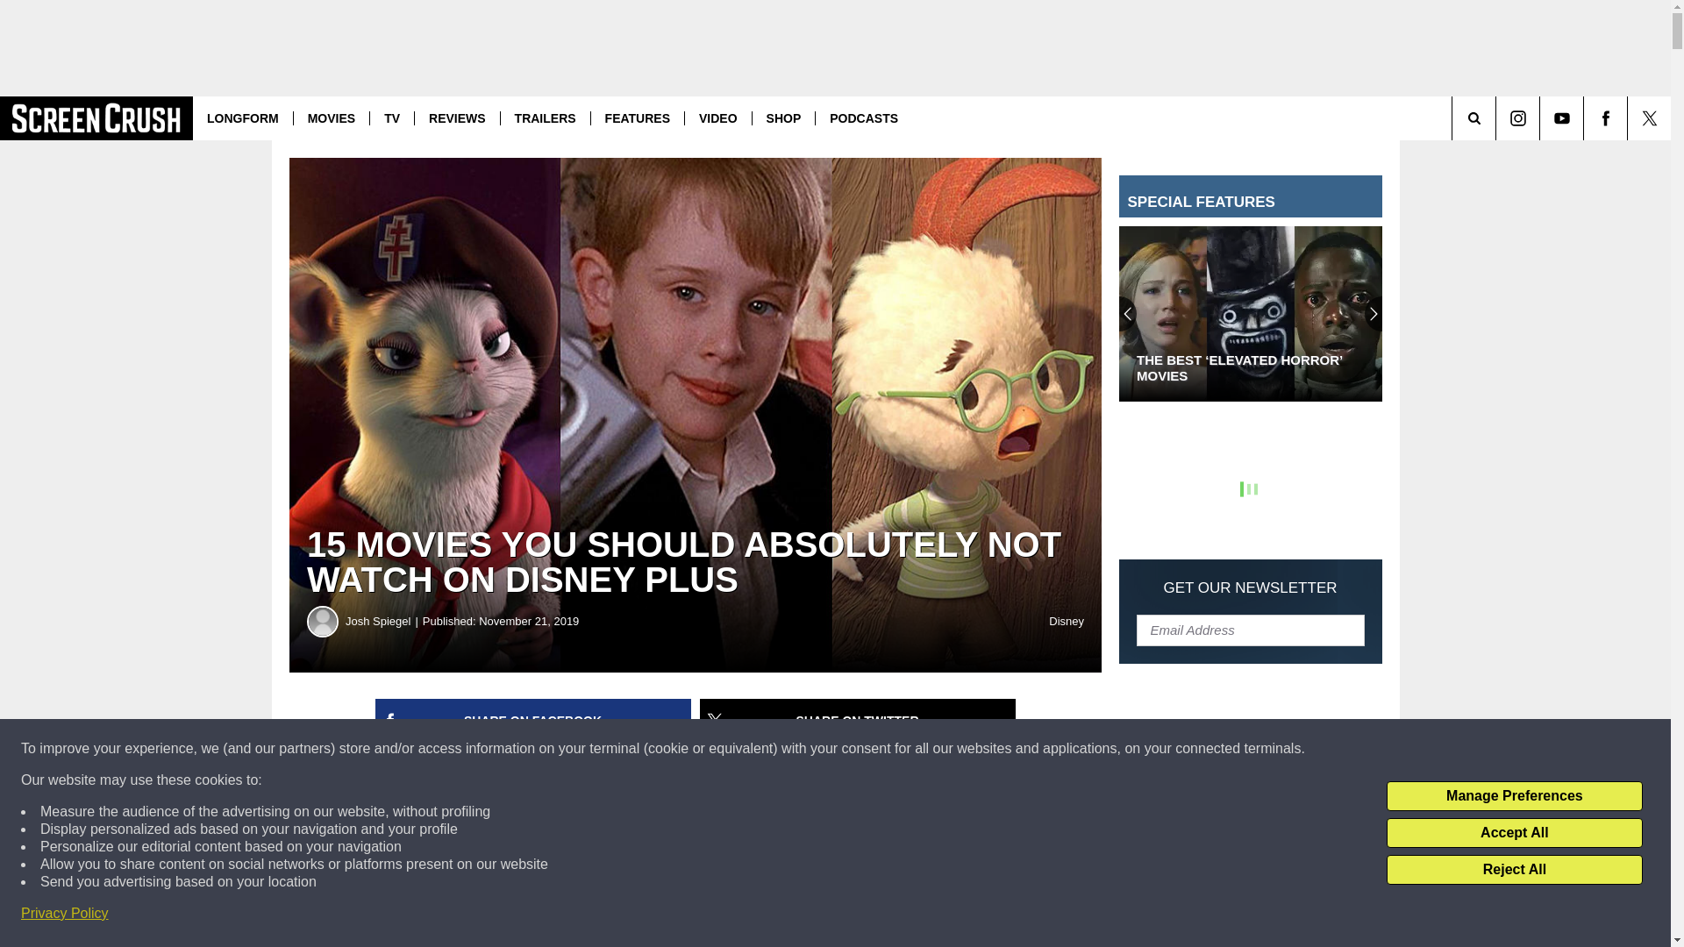  Describe the element at coordinates (1517, 117) in the screenshot. I see `Visit us on Instagram` at that location.